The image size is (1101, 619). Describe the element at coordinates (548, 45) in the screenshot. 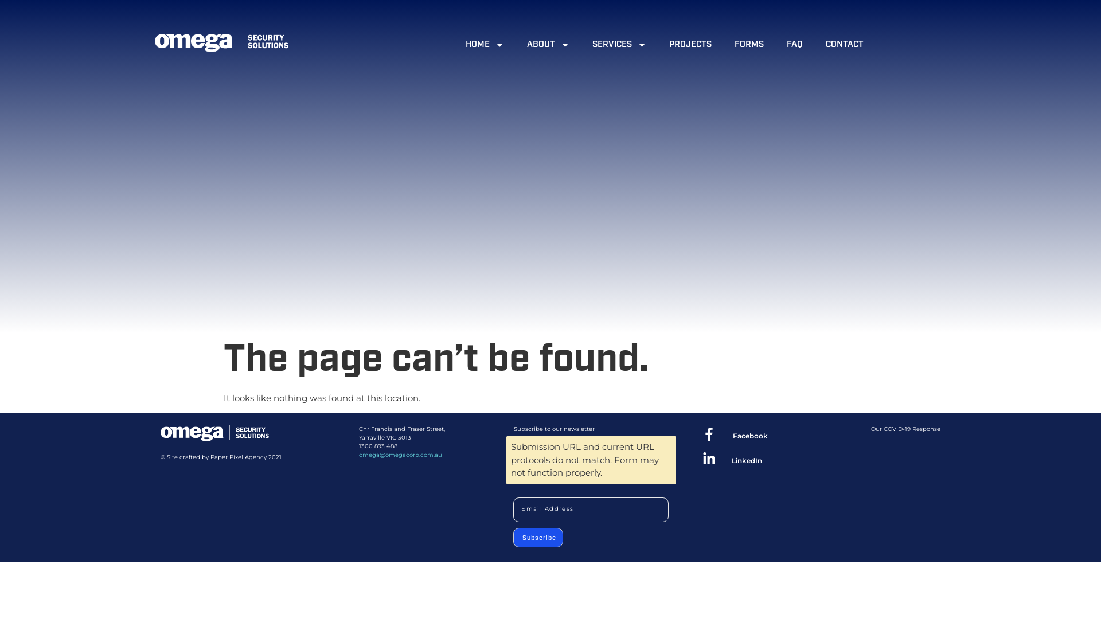

I see `ABOUT` at that location.